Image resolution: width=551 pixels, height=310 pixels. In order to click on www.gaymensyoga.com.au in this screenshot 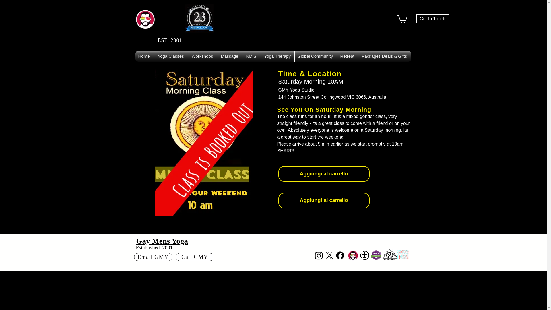, I will do `click(200, 18)`.